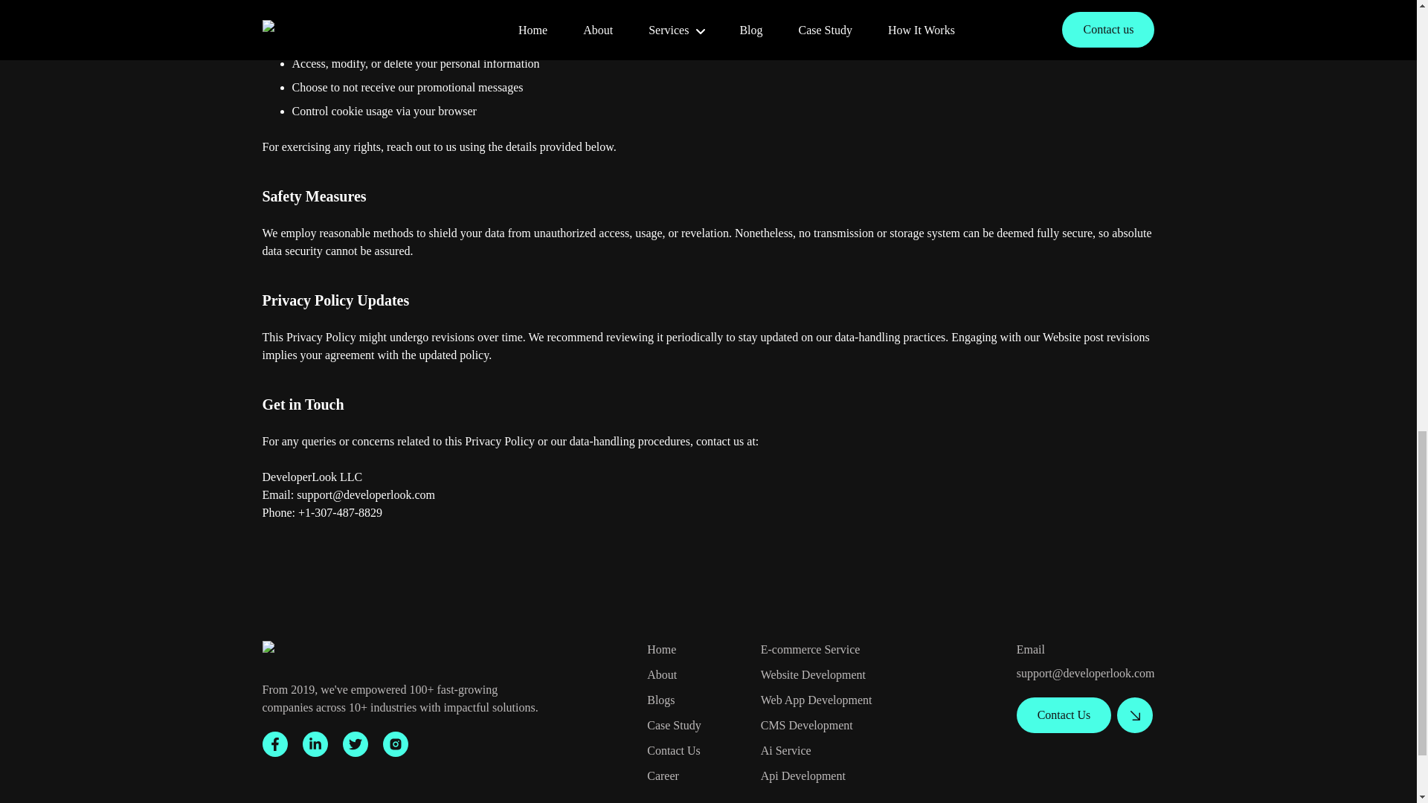 This screenshot has width=1428, height=803. I want to click on Api Development, so click(803, 775).